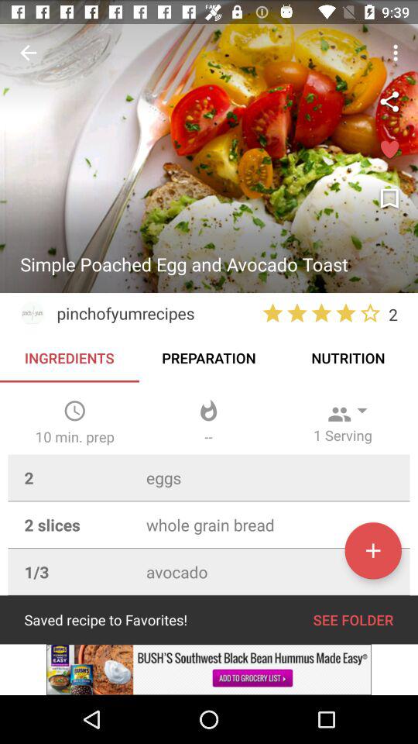 The image size is (418, 744). I want to click on add to favorites, so click(389, 150).